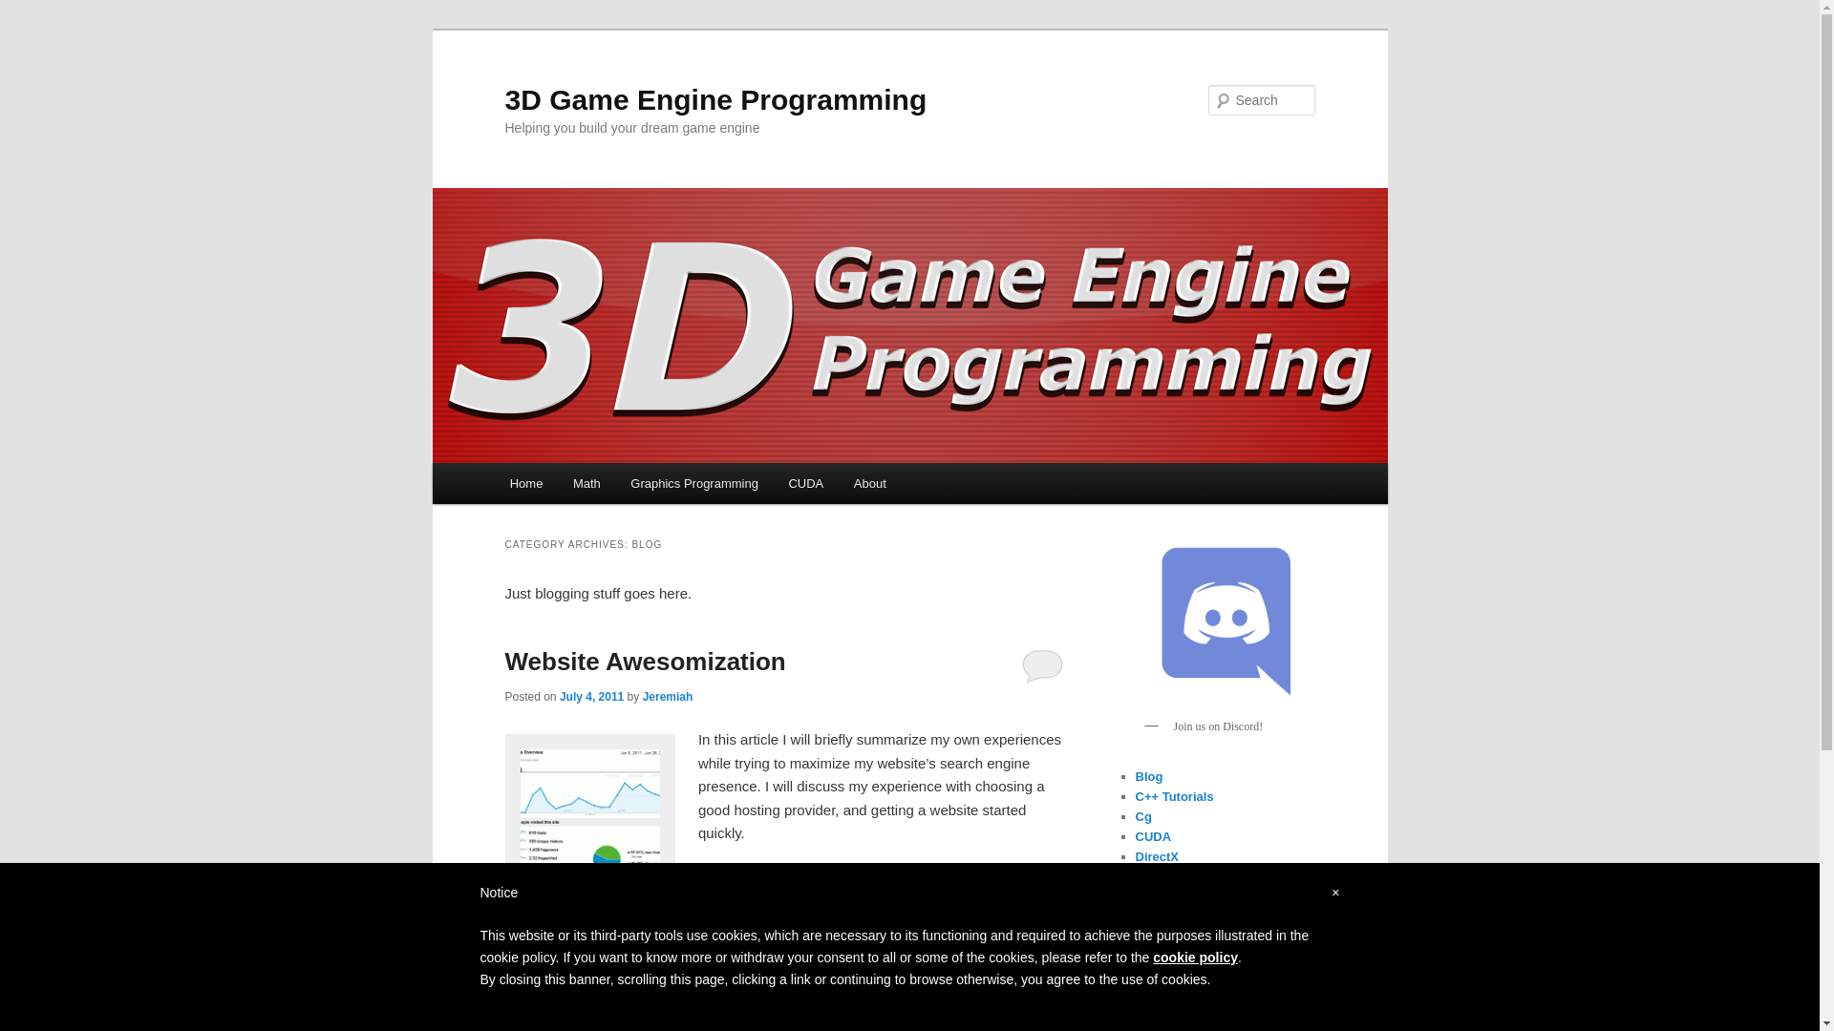  I want to click on July 4, 2011, so click(592, 697).